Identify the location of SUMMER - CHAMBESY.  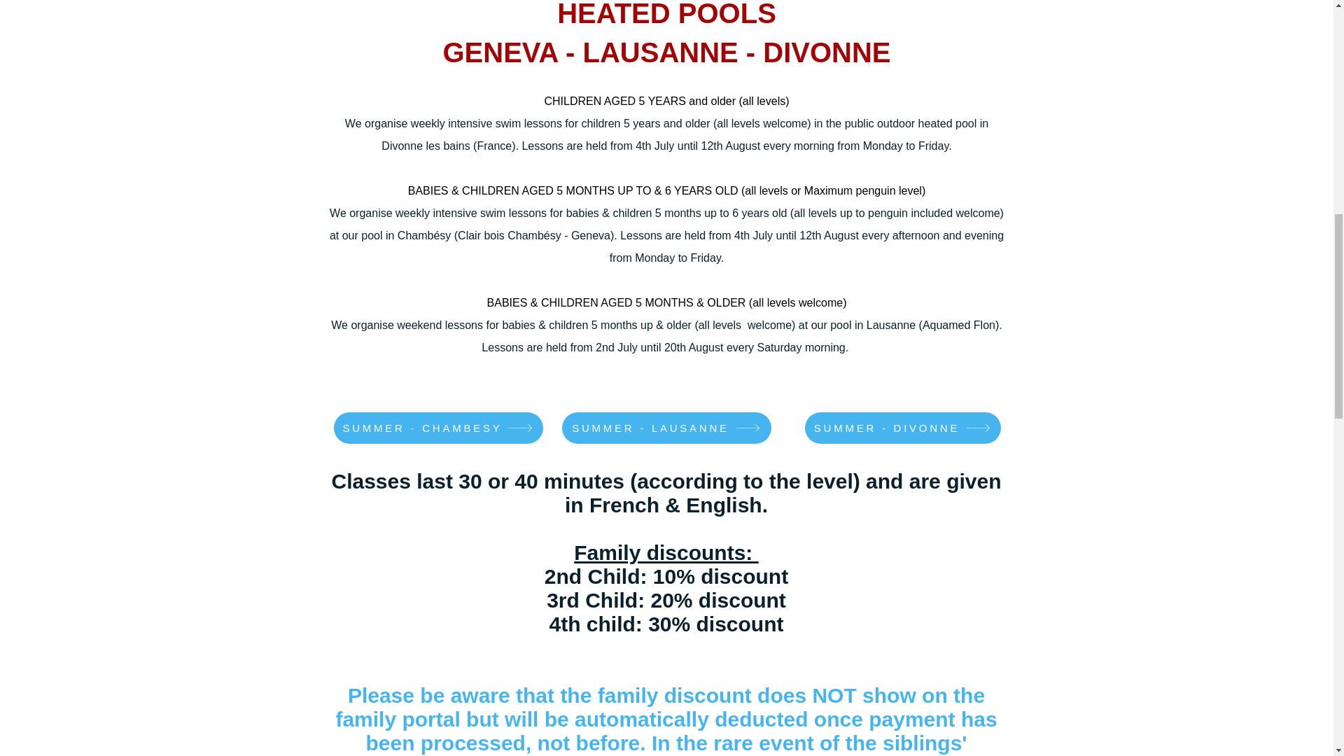
(438, 427).